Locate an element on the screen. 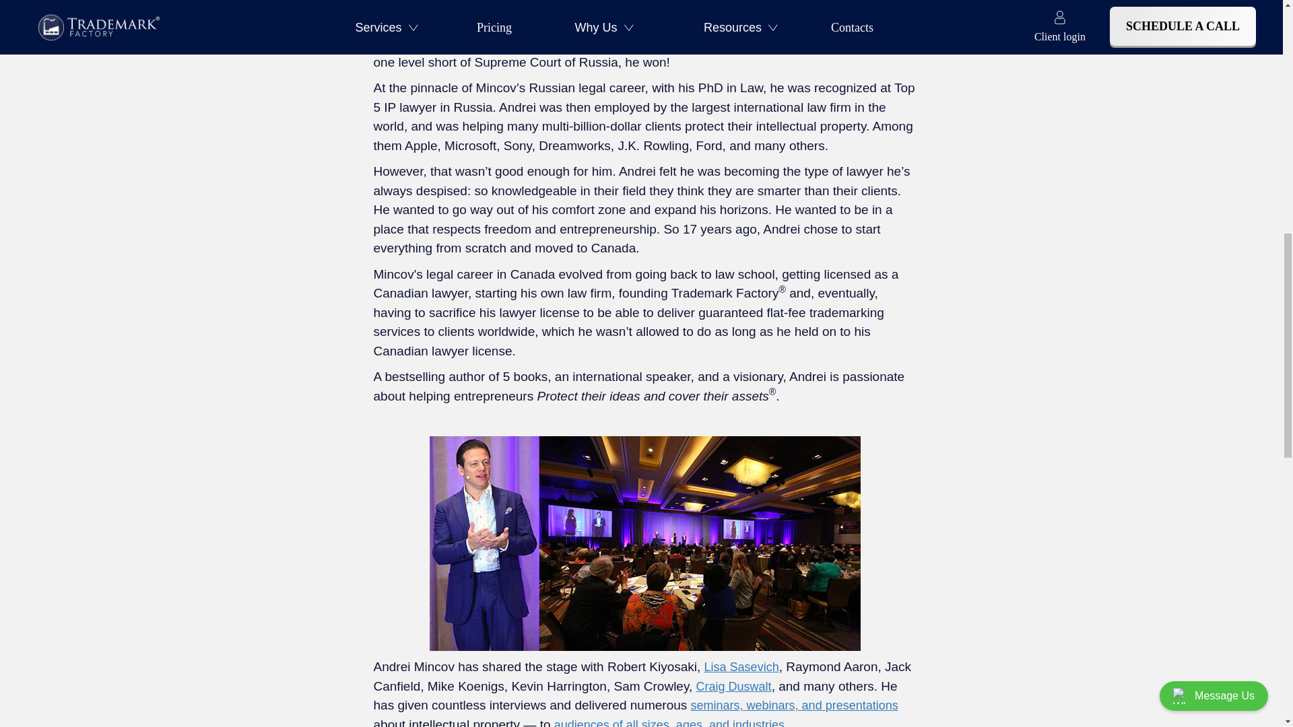 This screenshot has width=1293, height=727. seminars, webinars, and presentations is located at coordinates (795, 705).